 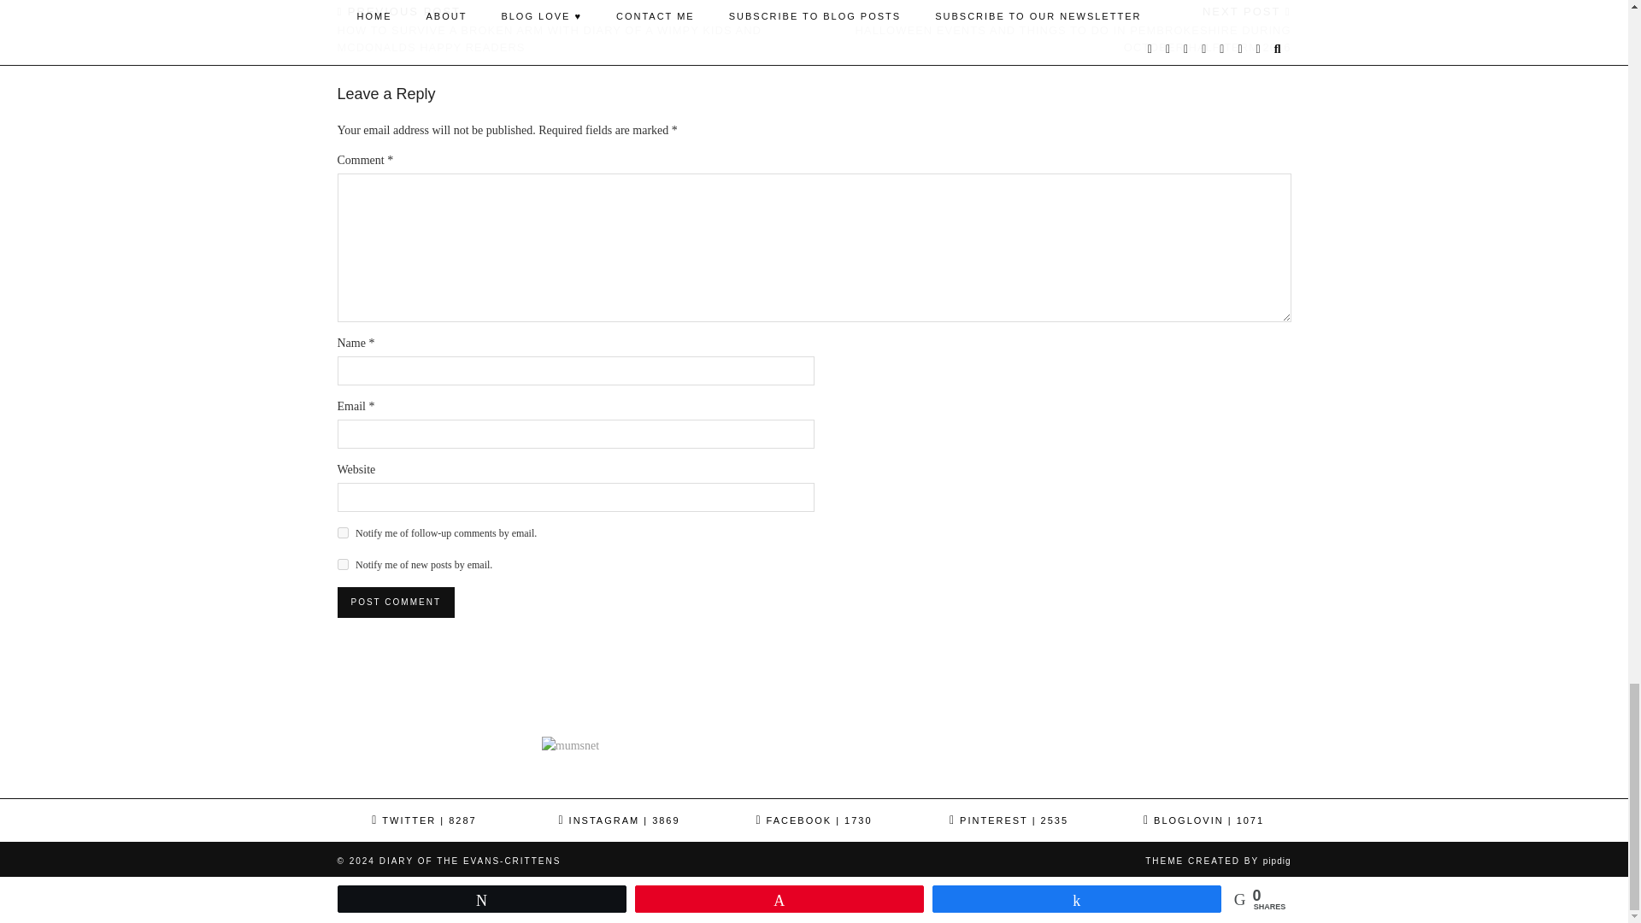 I want to click on Post Comment, so click(x=395, y=602).